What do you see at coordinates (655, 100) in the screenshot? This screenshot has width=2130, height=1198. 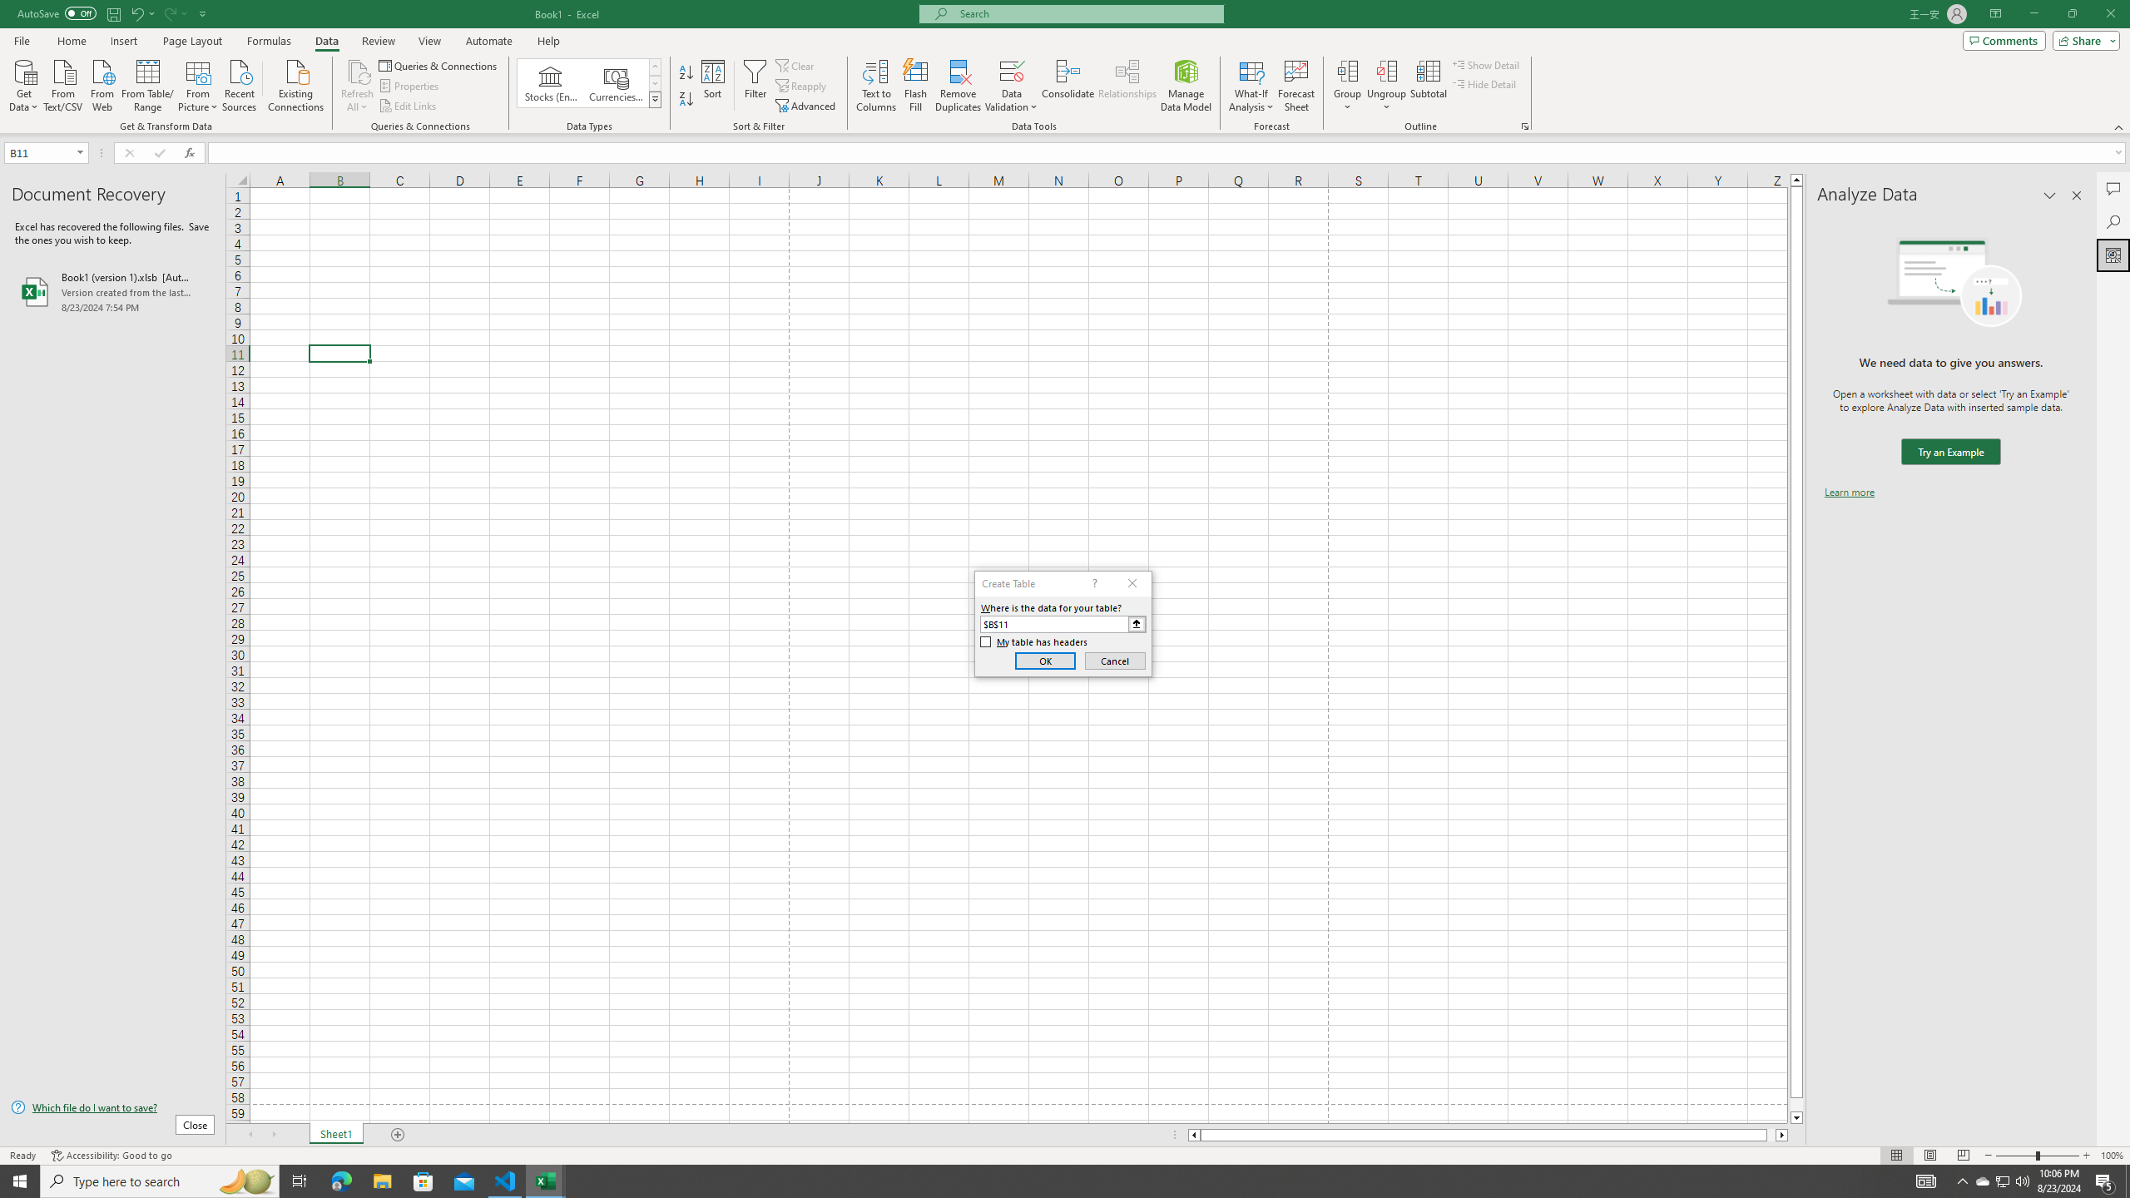 I see `Class: NetUIImage` at bounding box center [655, 100].